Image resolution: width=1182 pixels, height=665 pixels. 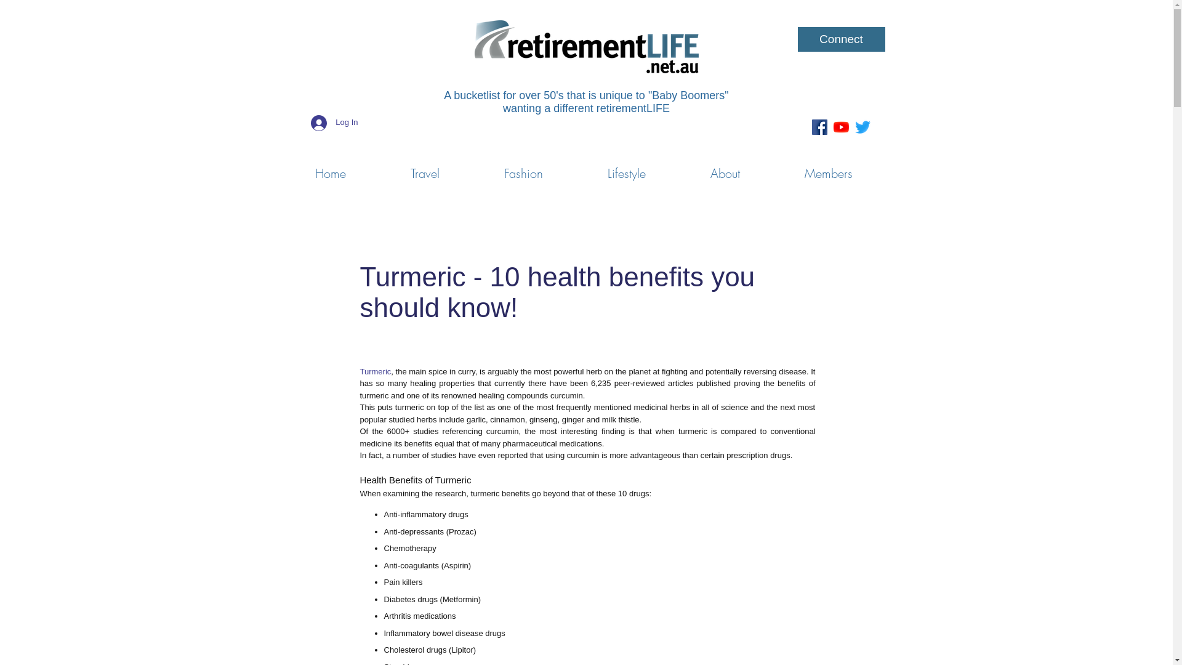 I want to click on Retirement-Life-Logo_rgb_web-744x176.png, so click(x=587, y=47).